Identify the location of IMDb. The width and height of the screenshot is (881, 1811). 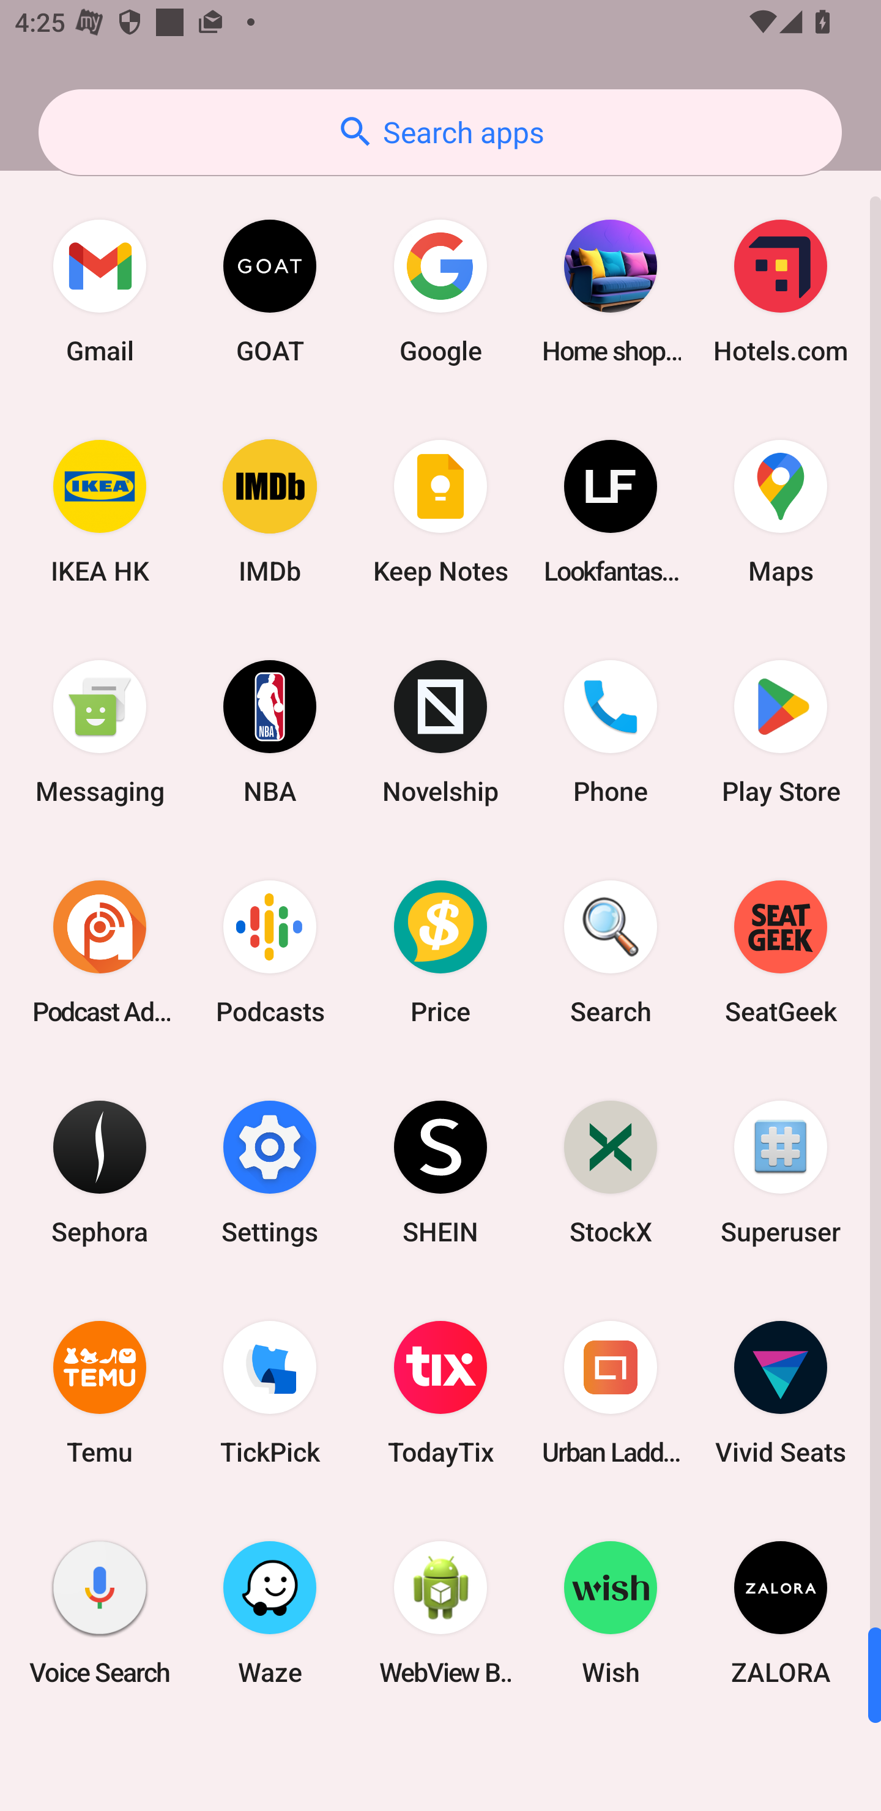
(270, 511).